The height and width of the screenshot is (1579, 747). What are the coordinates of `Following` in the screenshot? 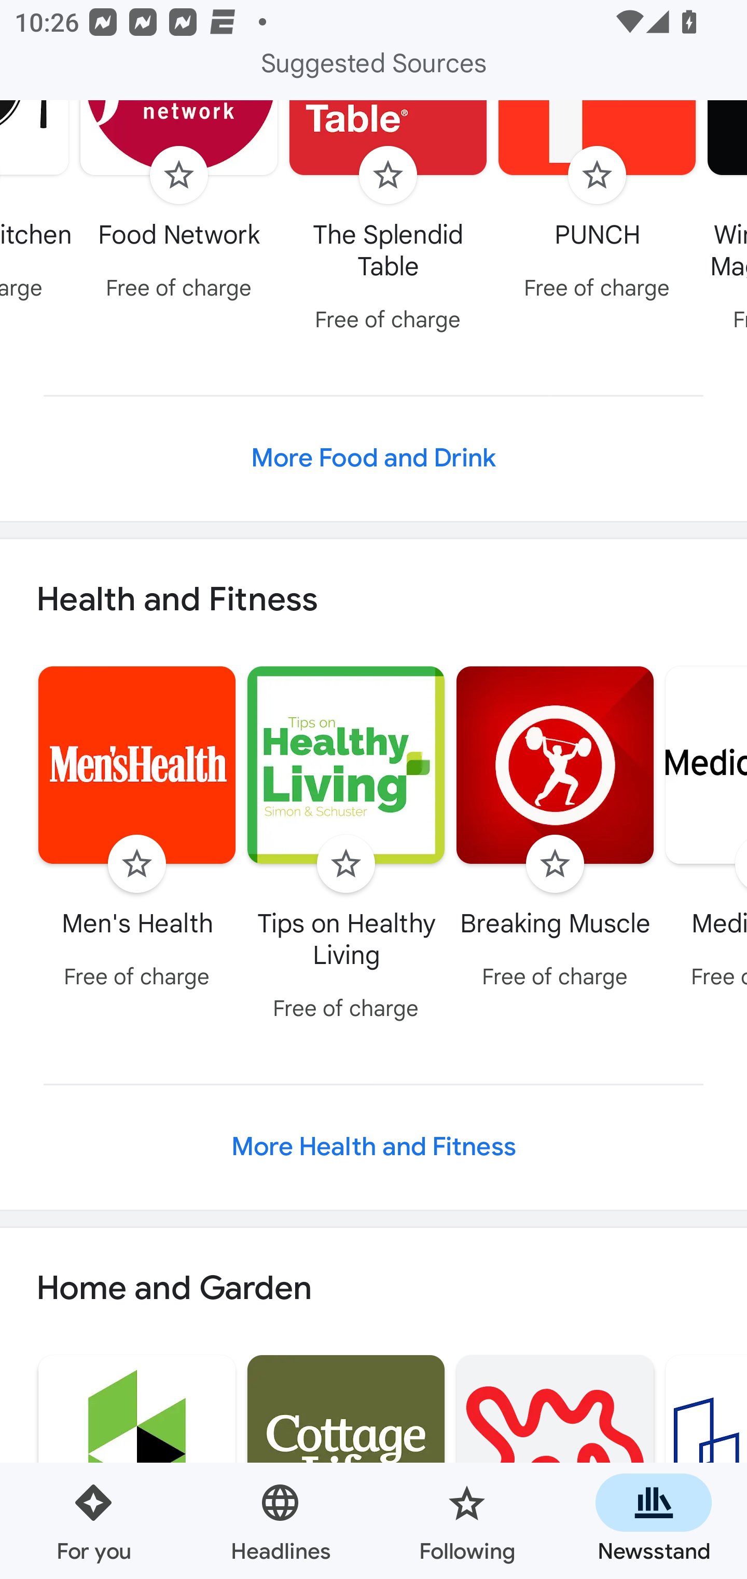 It's located at (467, 1521).